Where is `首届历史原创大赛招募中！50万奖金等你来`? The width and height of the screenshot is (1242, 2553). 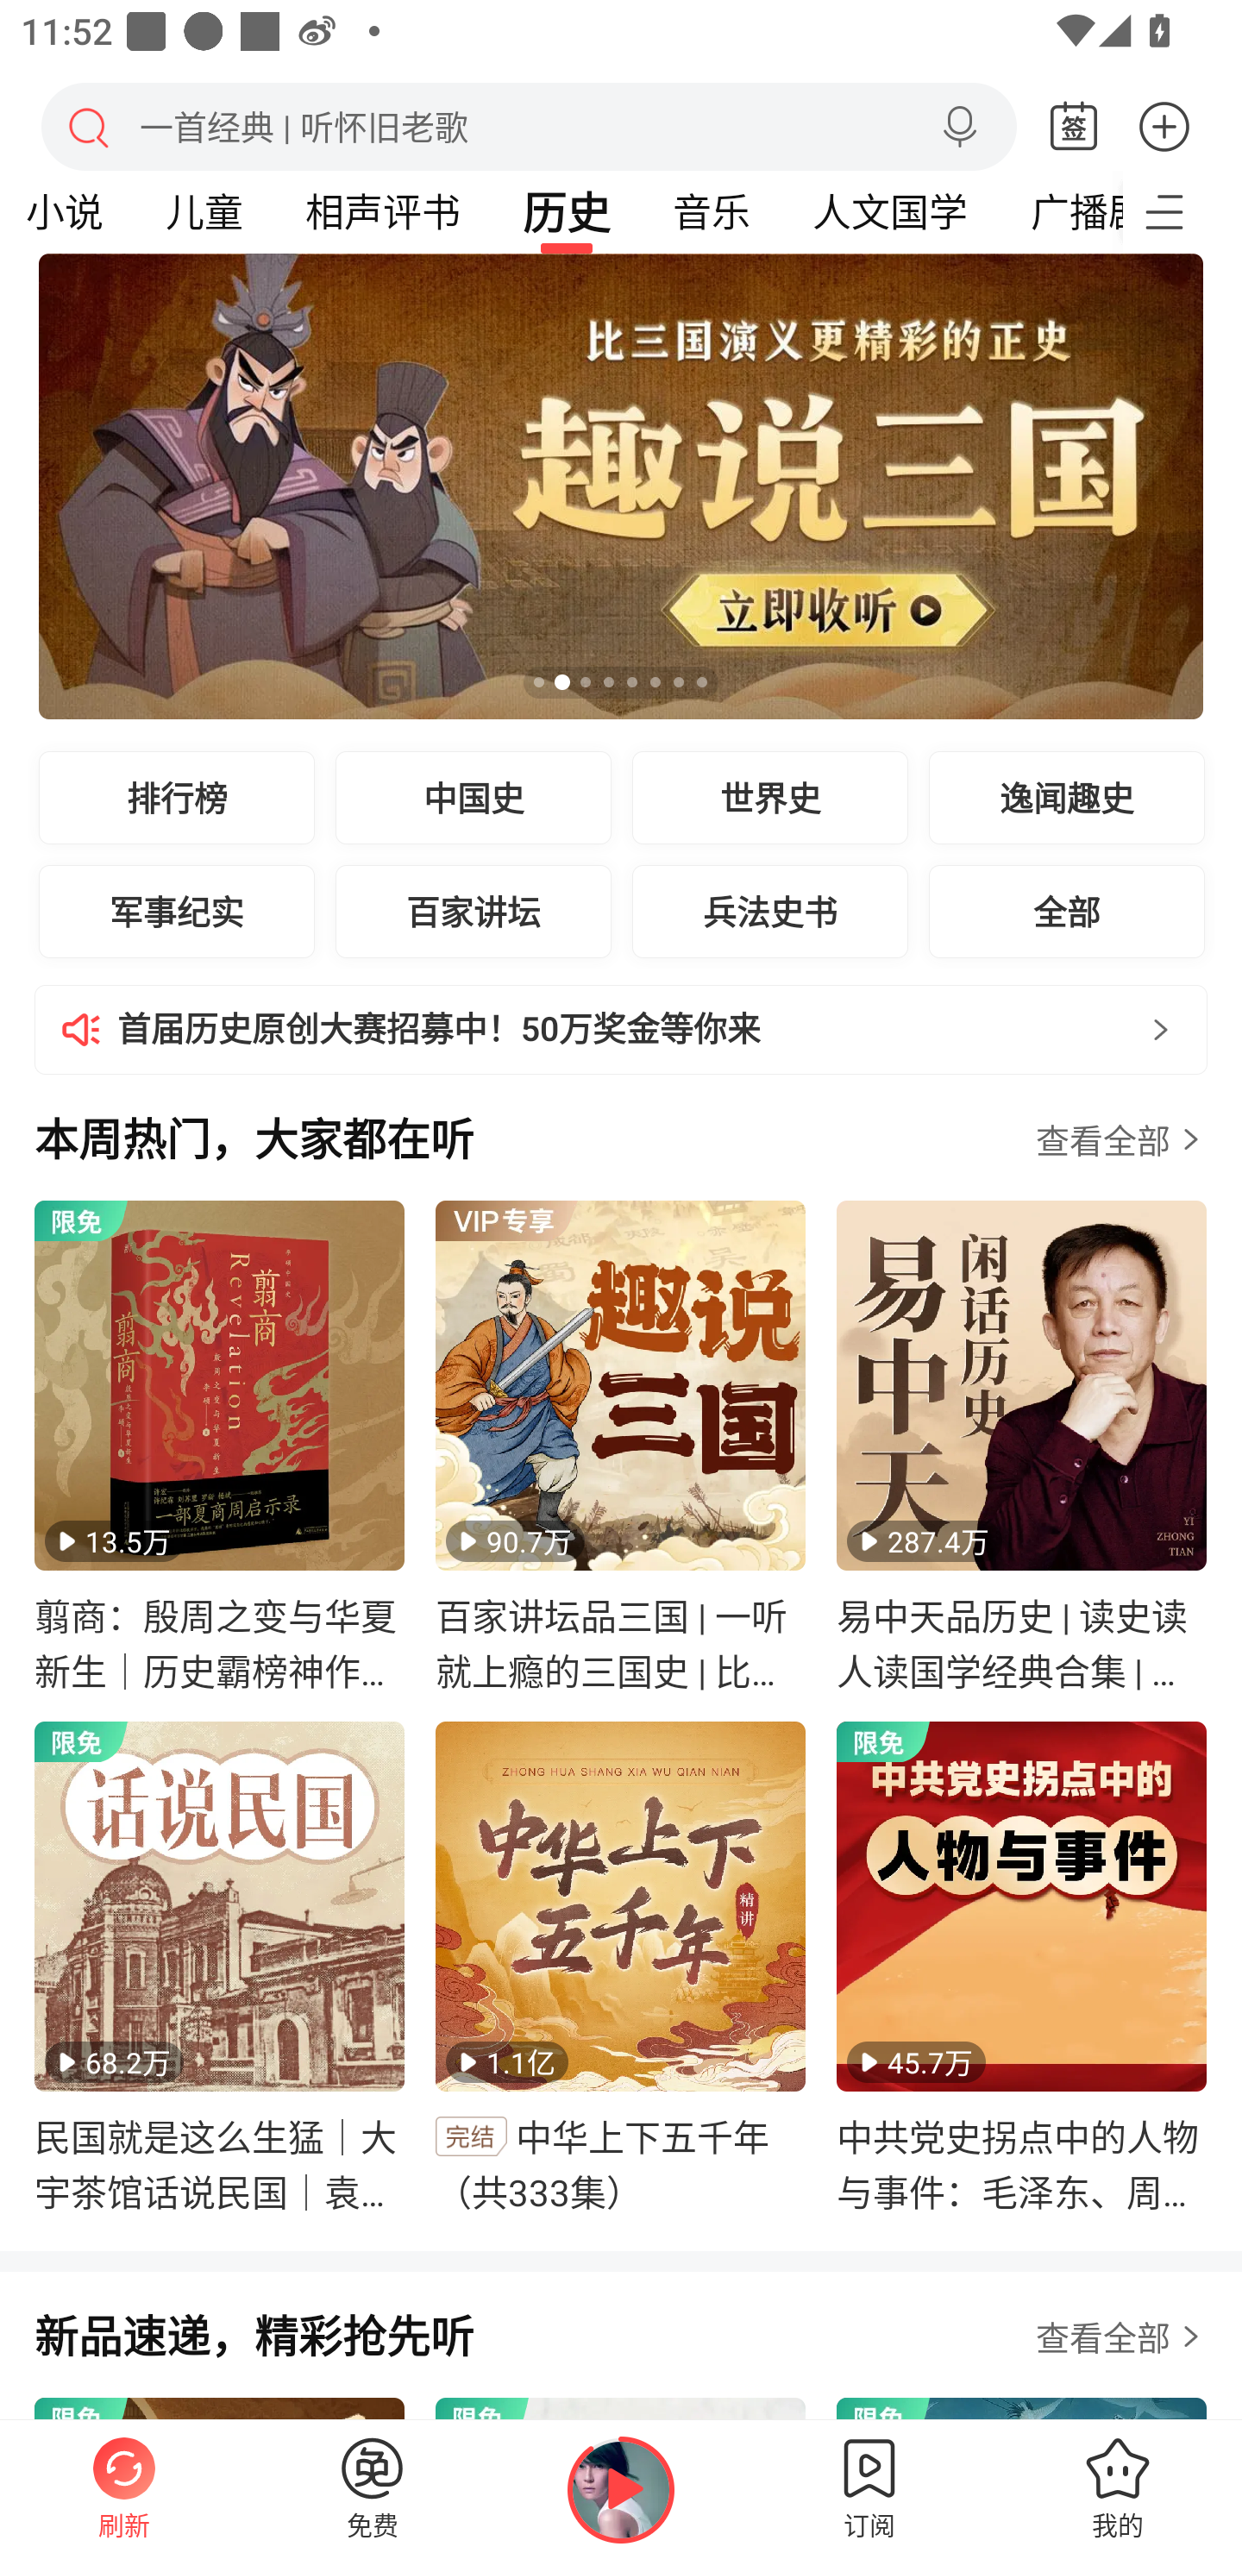 首届历史原创大赛招募中！50万奖金等你来 is located at coordinates (621, 1030).